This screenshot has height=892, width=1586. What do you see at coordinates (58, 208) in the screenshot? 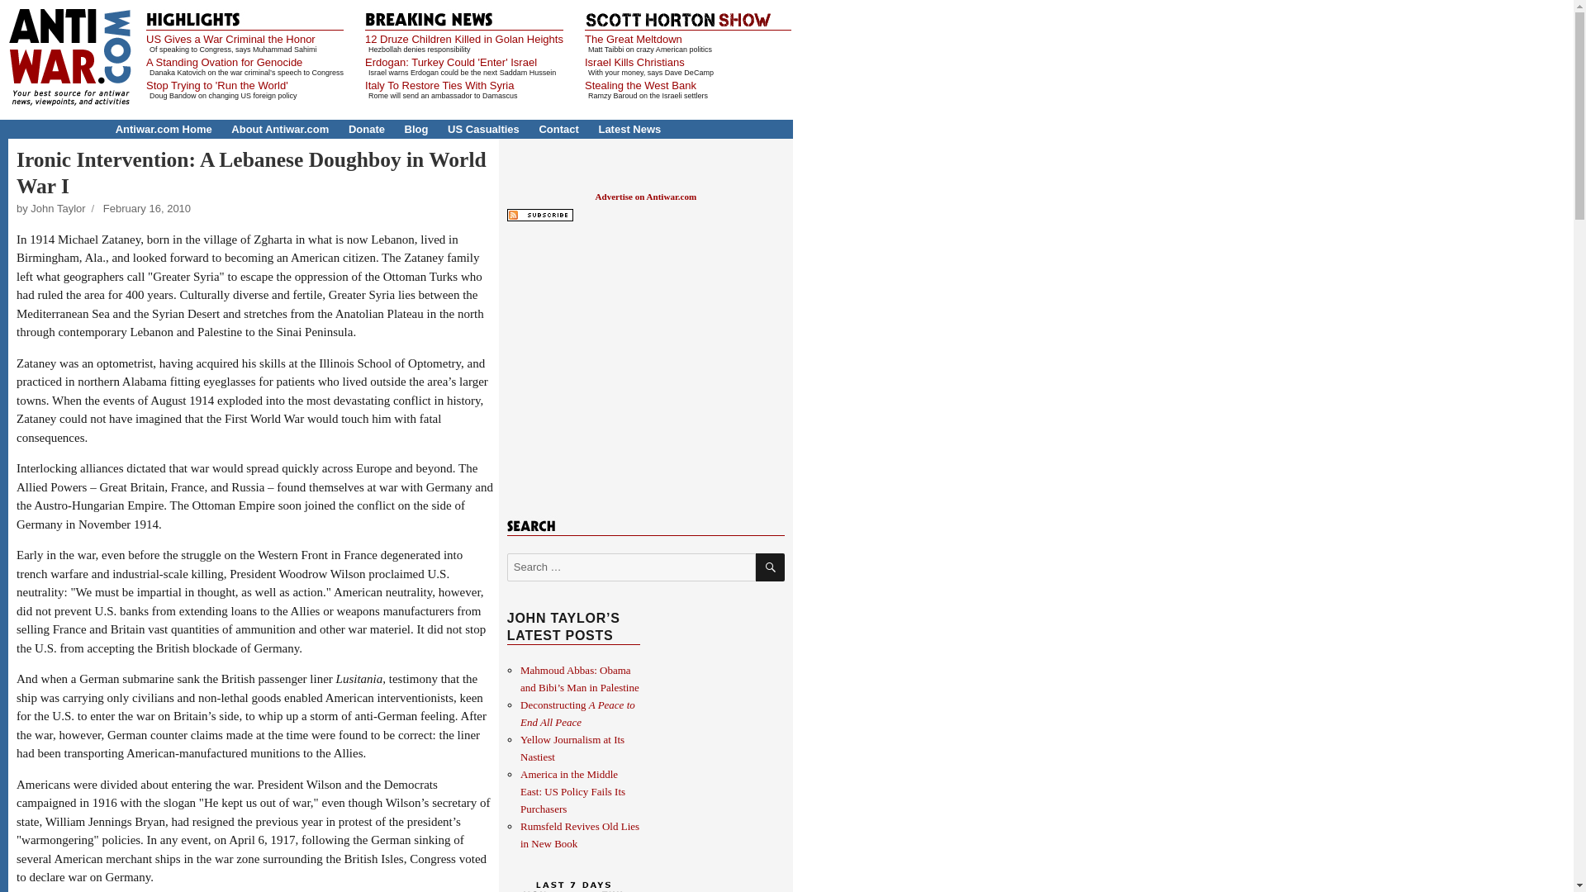
I see `John Taylor` at bounding box center [58, 208].